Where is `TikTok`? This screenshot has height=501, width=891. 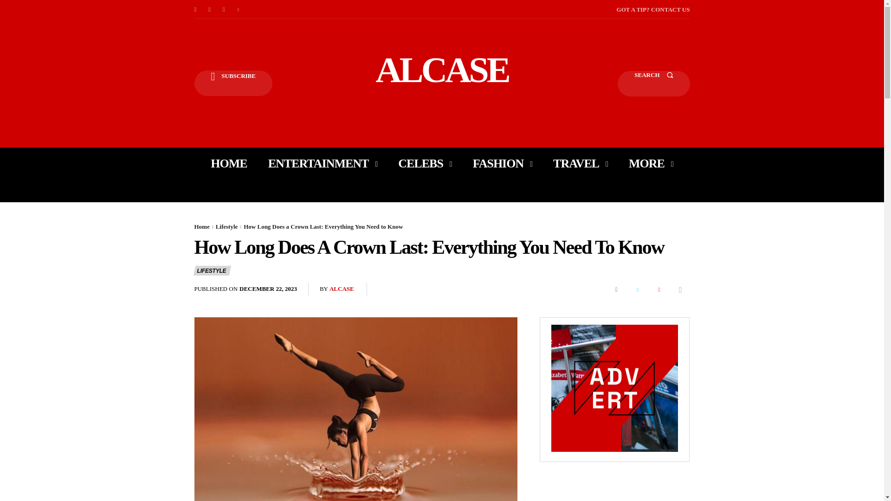
TikTok is located at coordinates (224, 9).